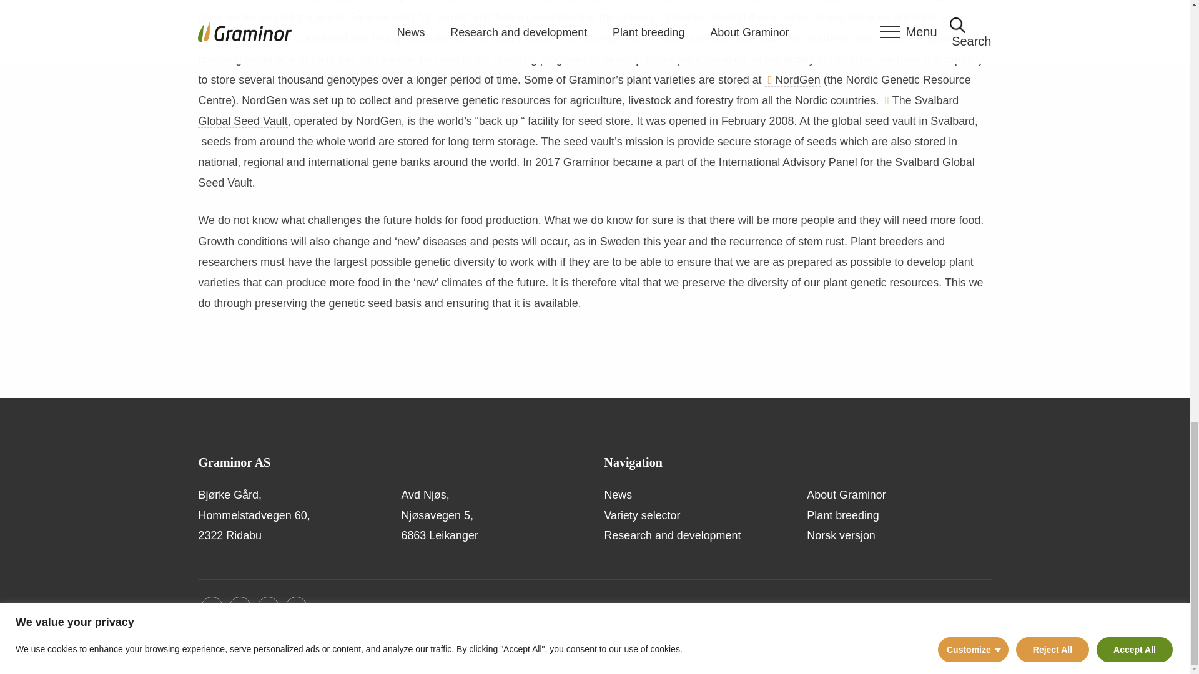  I want to click on Variety selector, so click(696, 515).